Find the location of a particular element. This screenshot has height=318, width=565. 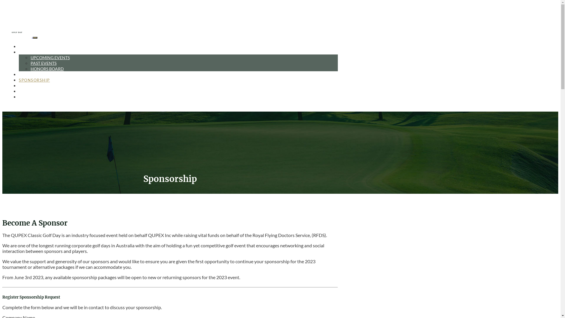

HOME is located at coordinates (26, 47).